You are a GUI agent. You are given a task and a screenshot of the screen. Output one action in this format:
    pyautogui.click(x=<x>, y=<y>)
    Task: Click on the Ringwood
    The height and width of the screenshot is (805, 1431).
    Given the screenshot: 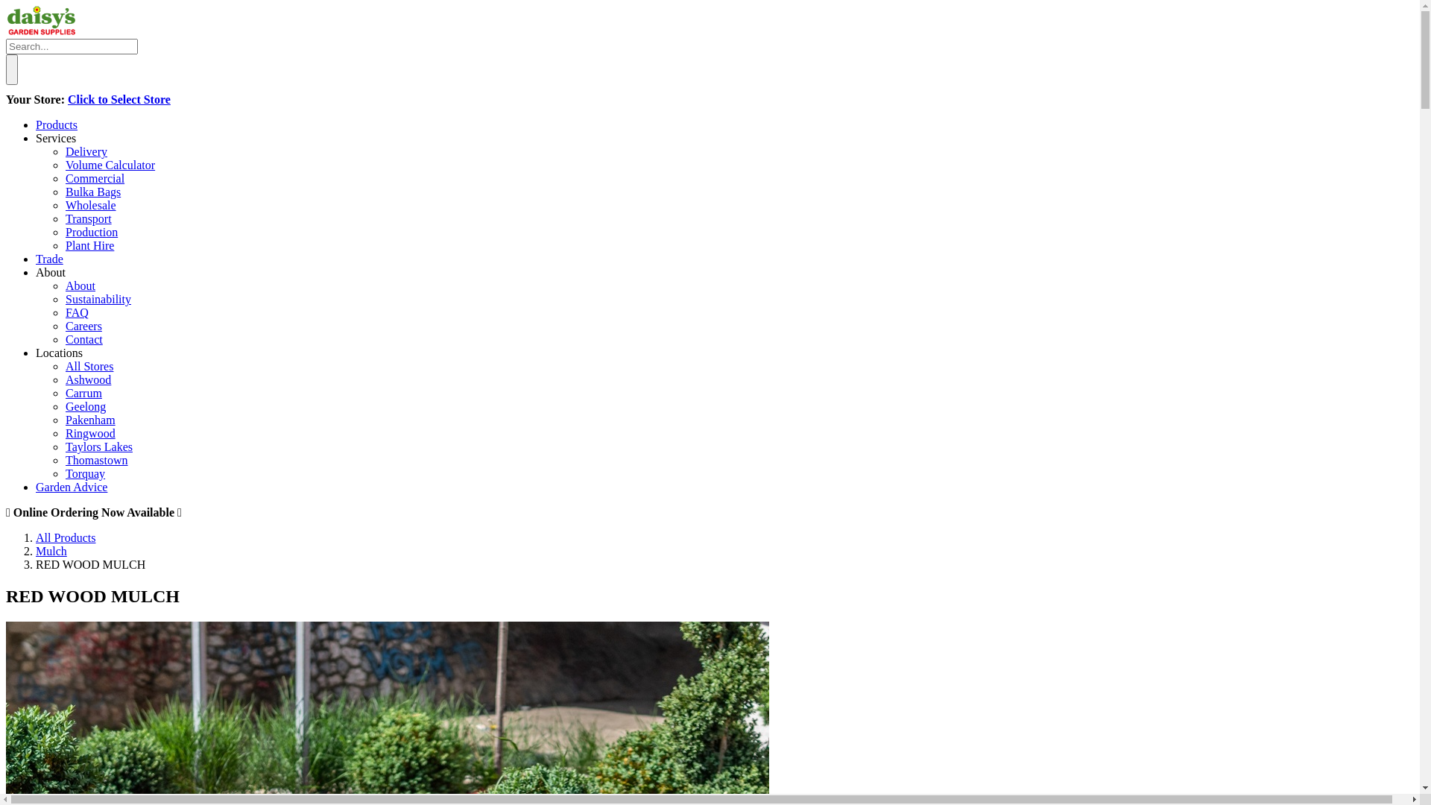 What is the action you would take?
    pyautogui.click(x=91, y=434)
    